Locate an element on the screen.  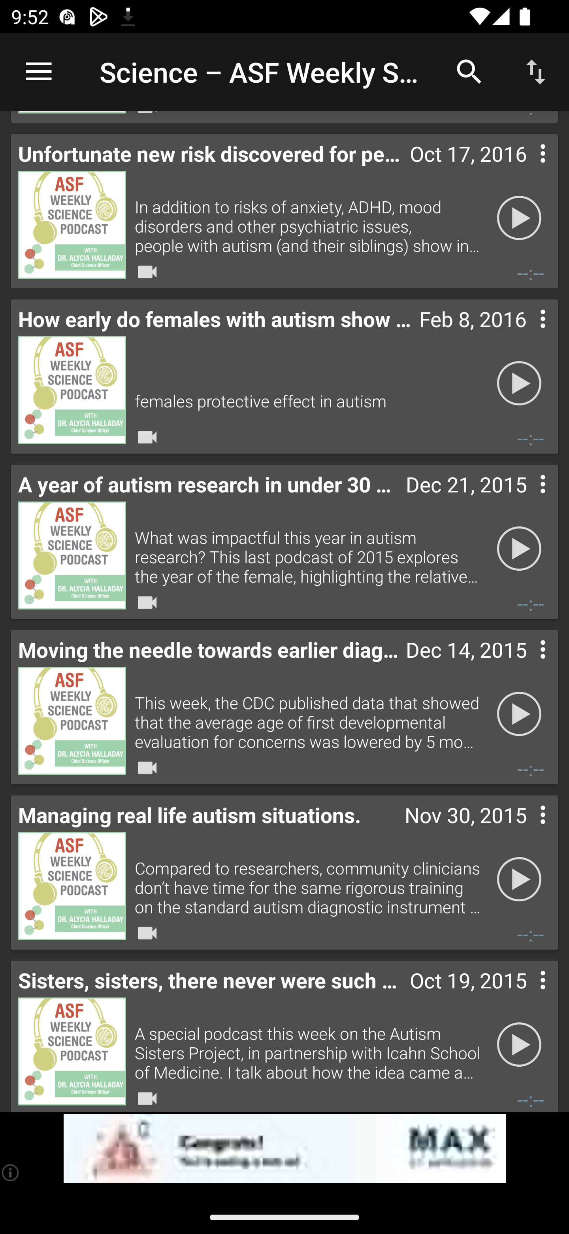
Play is located at coordinates (519, 383).